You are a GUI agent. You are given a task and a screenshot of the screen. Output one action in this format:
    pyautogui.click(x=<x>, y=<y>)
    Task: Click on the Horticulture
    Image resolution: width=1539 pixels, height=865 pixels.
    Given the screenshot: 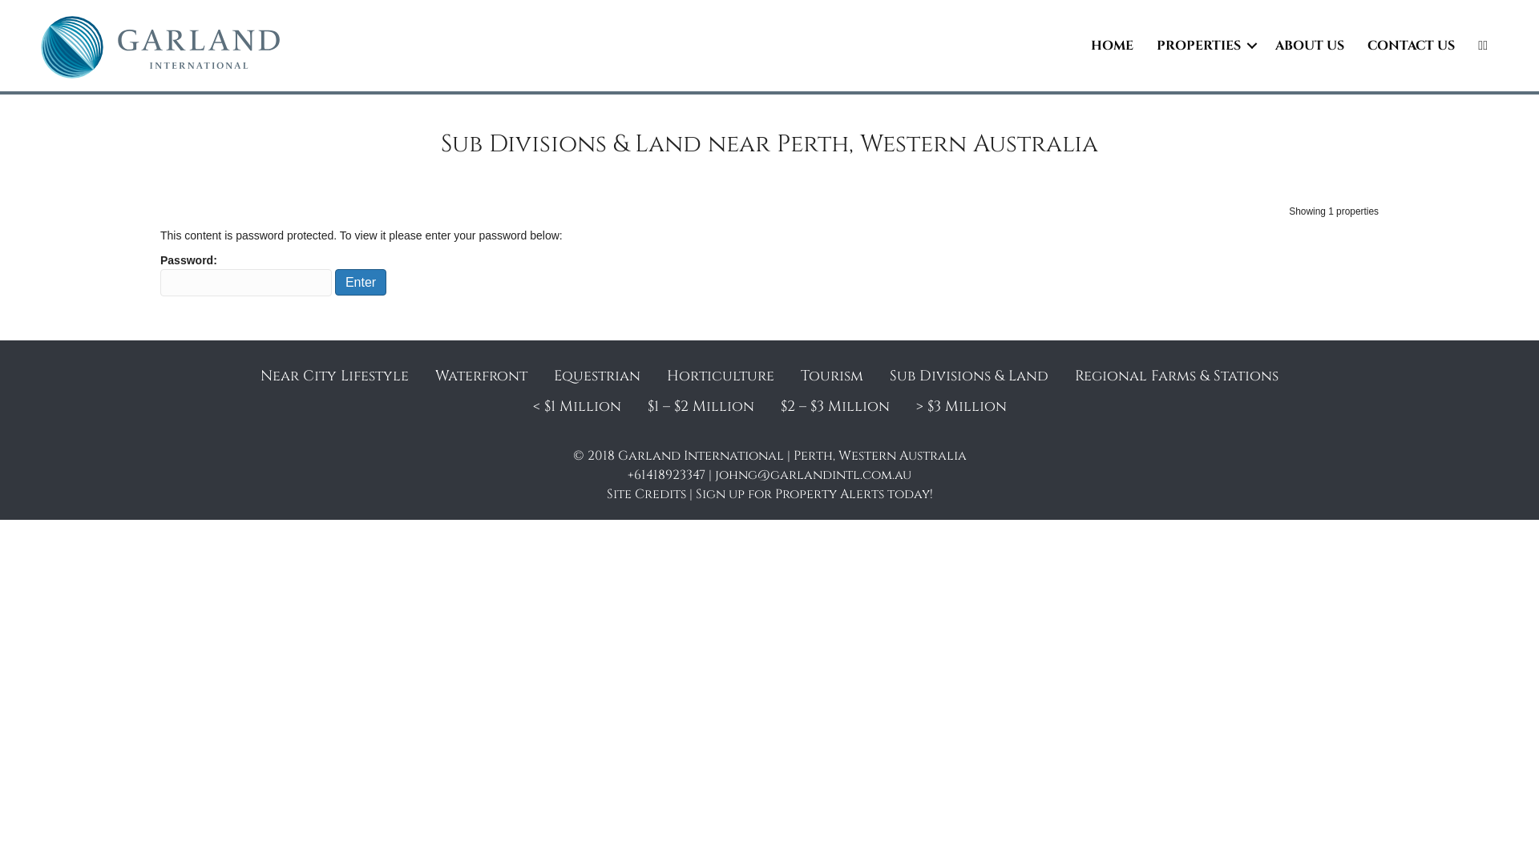 What is the action you would take?
    pyautogui.click(x=721, y=376)
    